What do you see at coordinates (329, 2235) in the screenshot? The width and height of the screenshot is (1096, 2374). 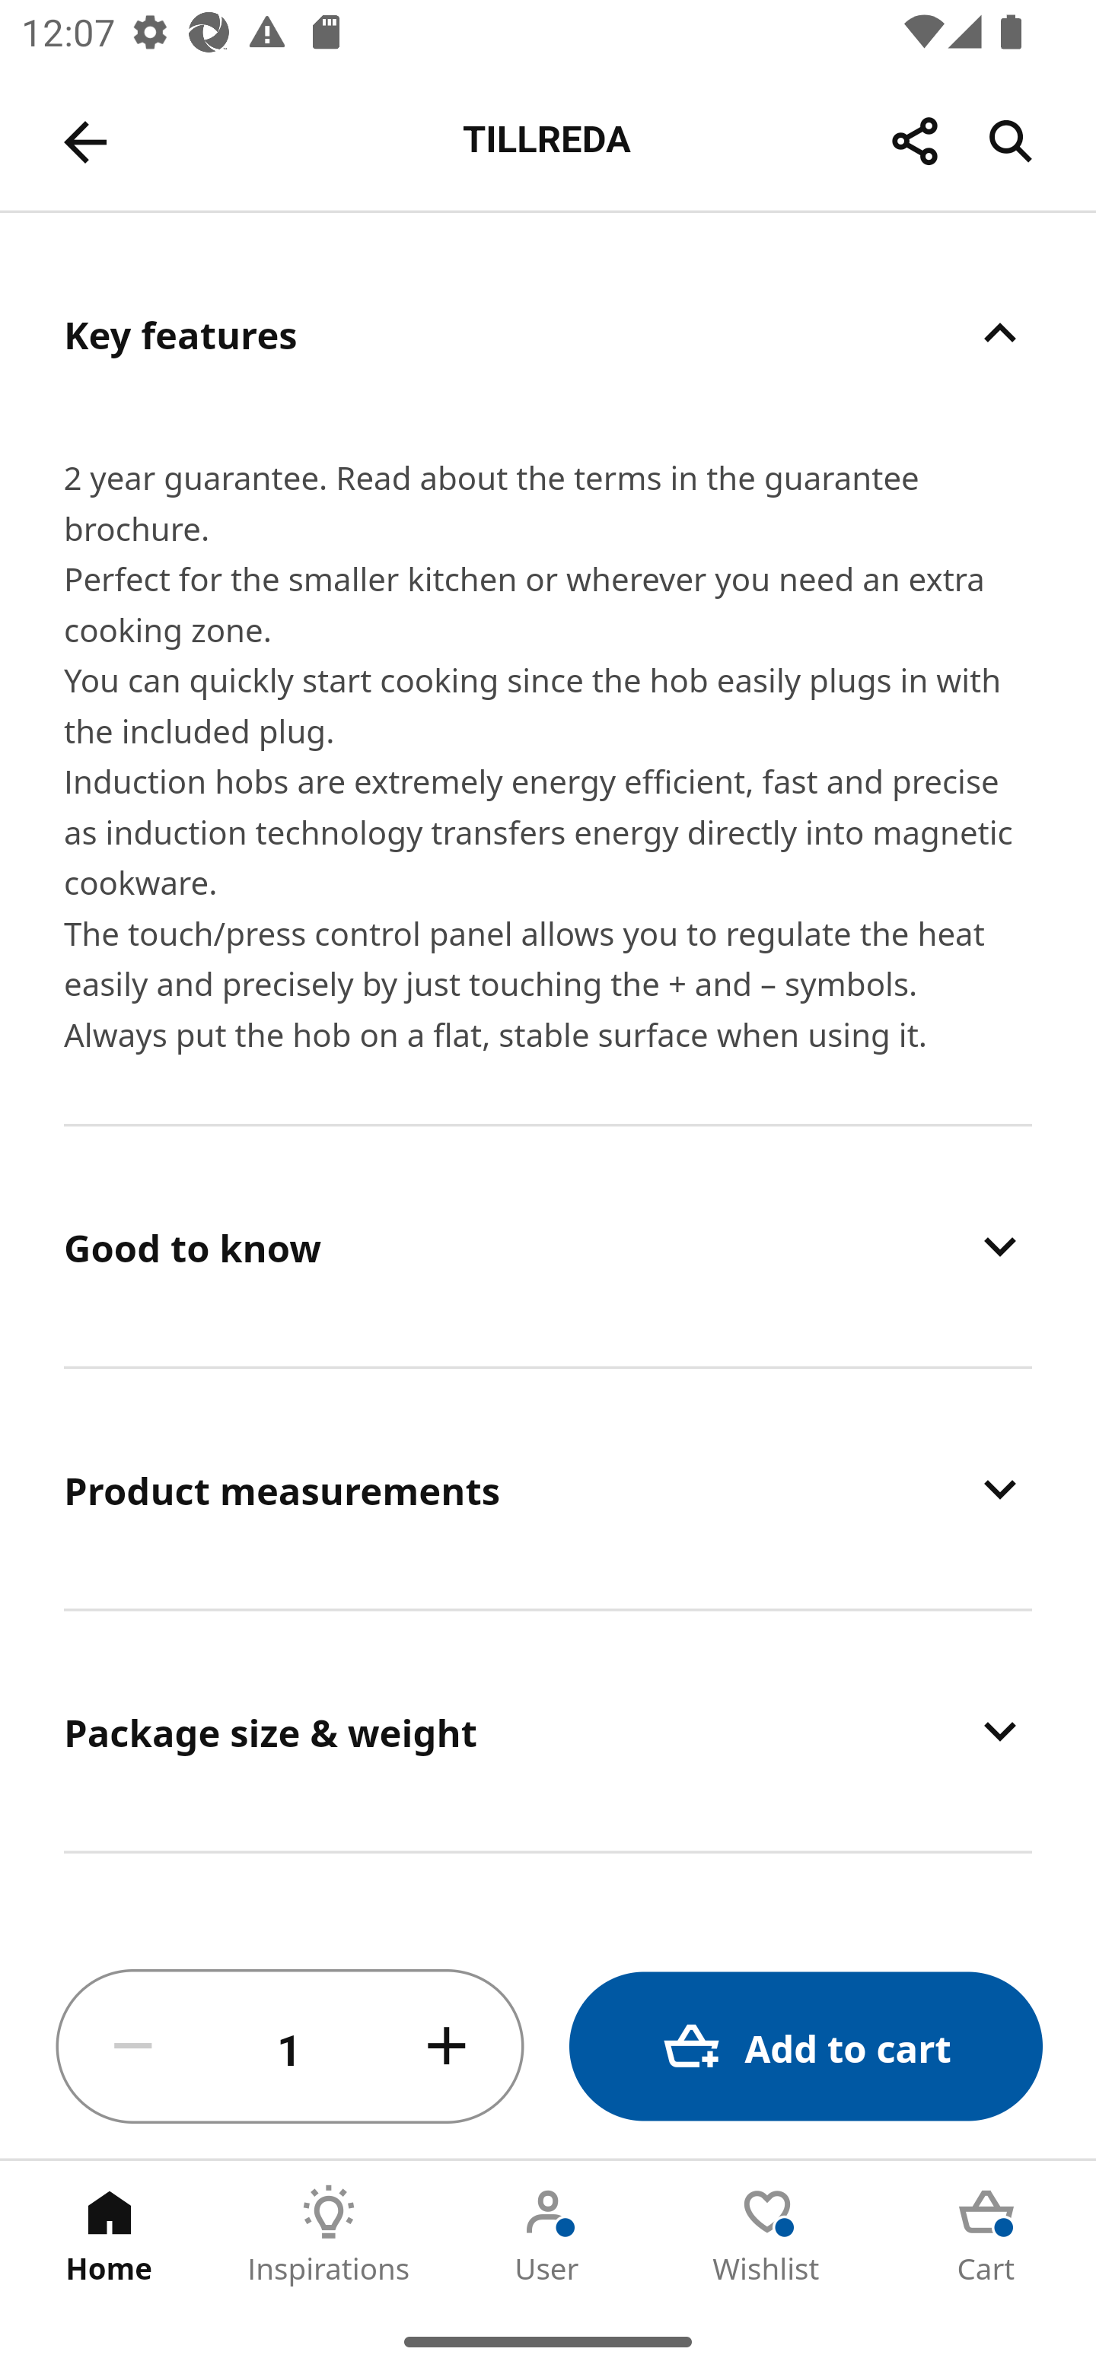 I see `Inspirations
Tab 2 of 5` at bounding box center [329, 2235].